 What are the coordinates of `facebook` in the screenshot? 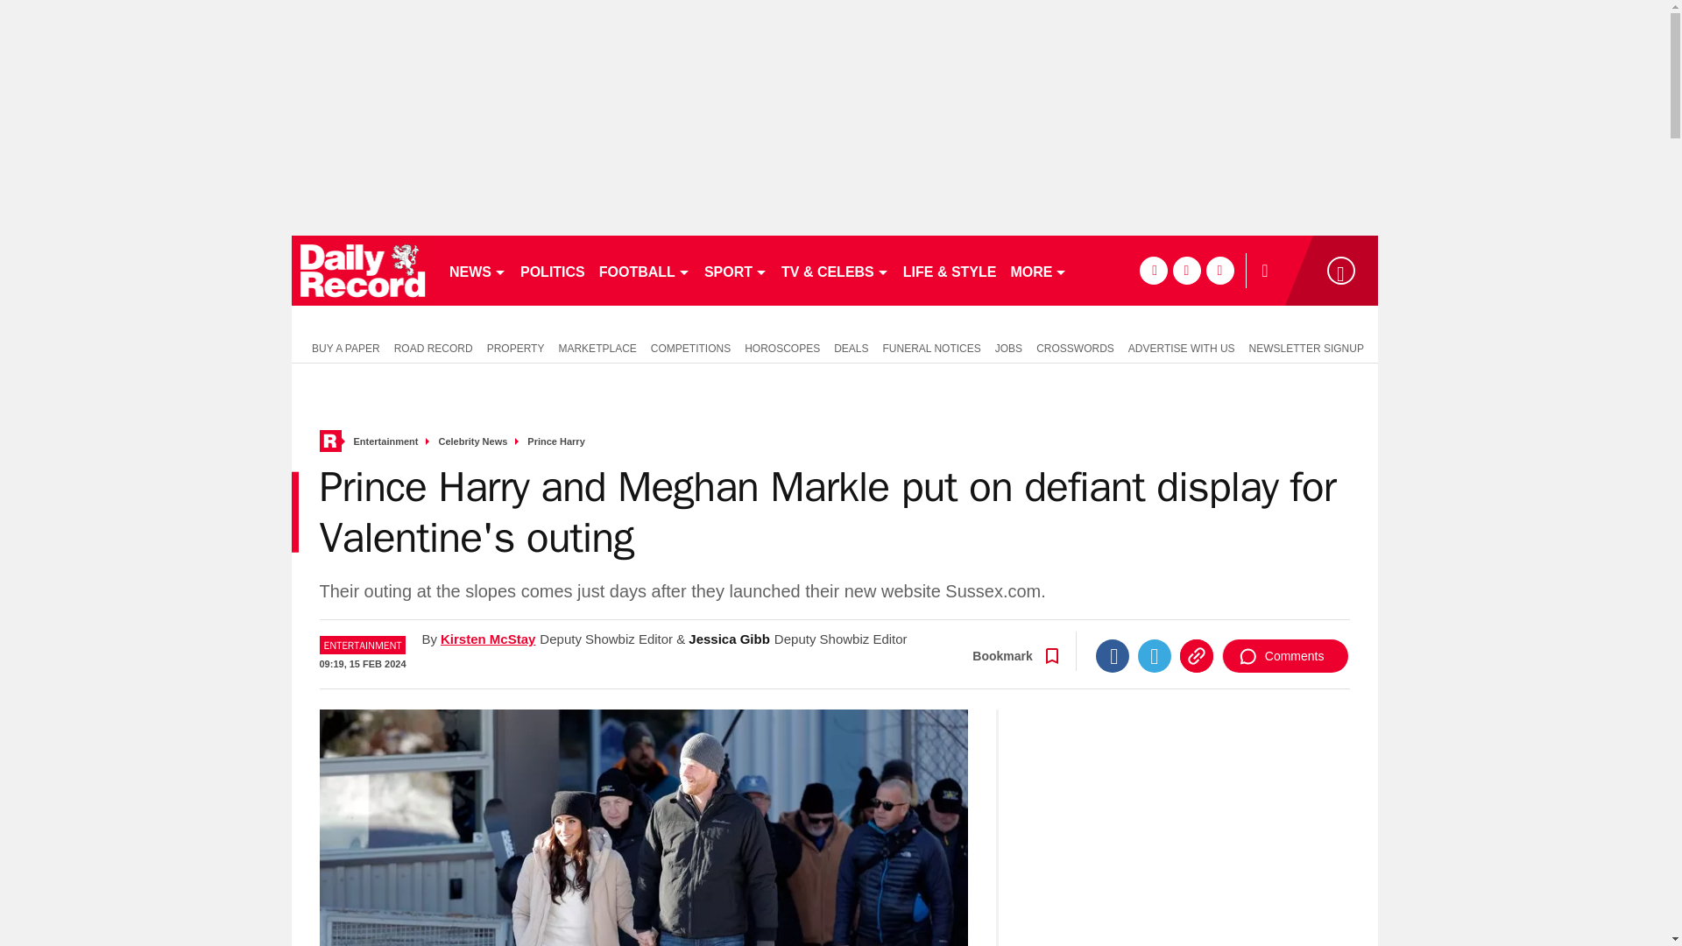 It's located at (1153, 270).